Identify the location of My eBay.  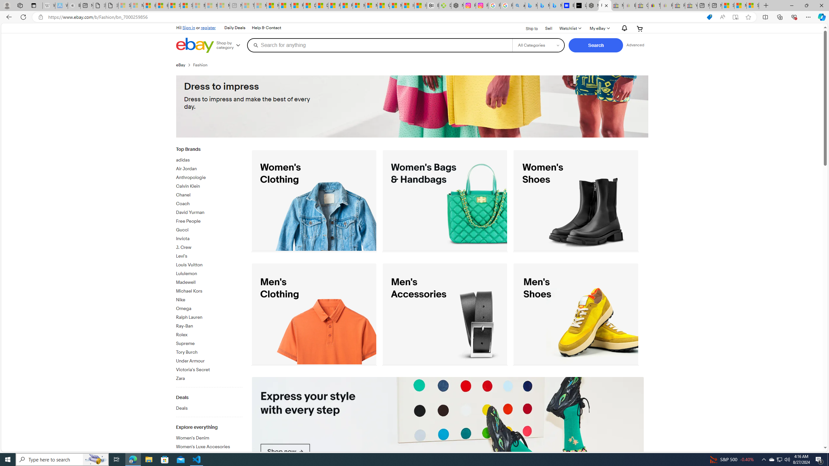
(599, 28).